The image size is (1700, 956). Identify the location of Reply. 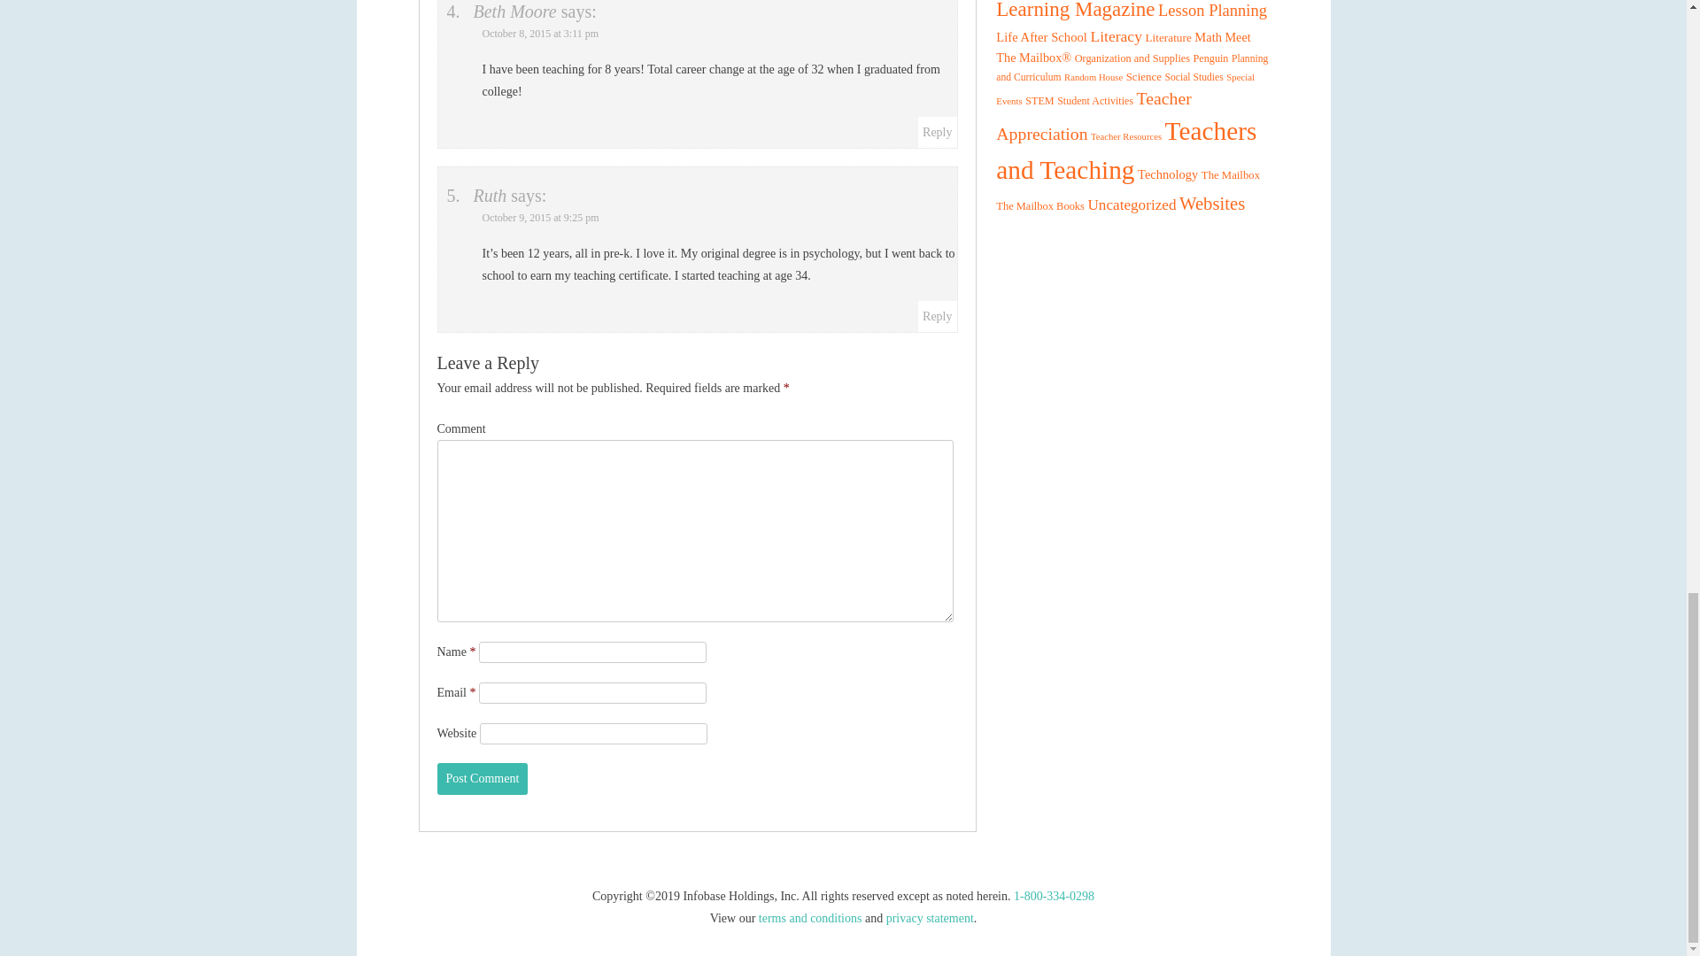
(937, 316).